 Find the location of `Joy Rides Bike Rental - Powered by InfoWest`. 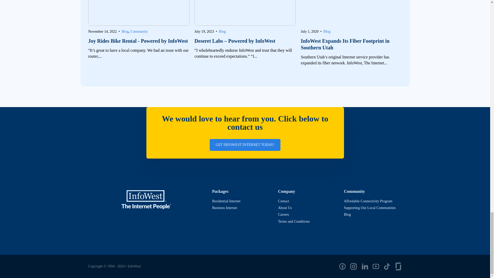

Joy Rides Bike Rental - Powered by InfoWest is located at coordinates (138, 41).